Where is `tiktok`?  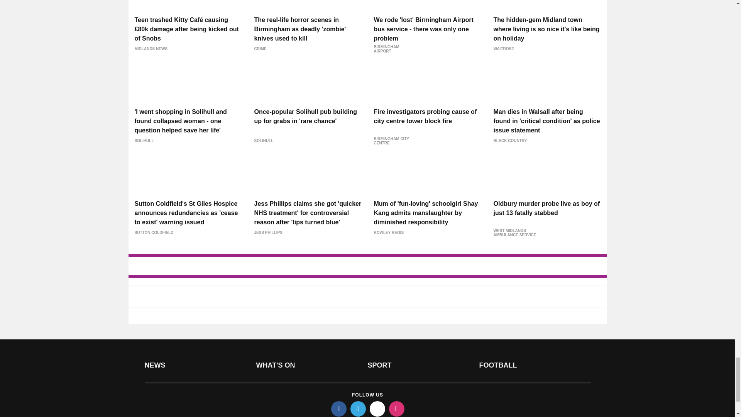
tiktok is located at coordinates (377, 408).